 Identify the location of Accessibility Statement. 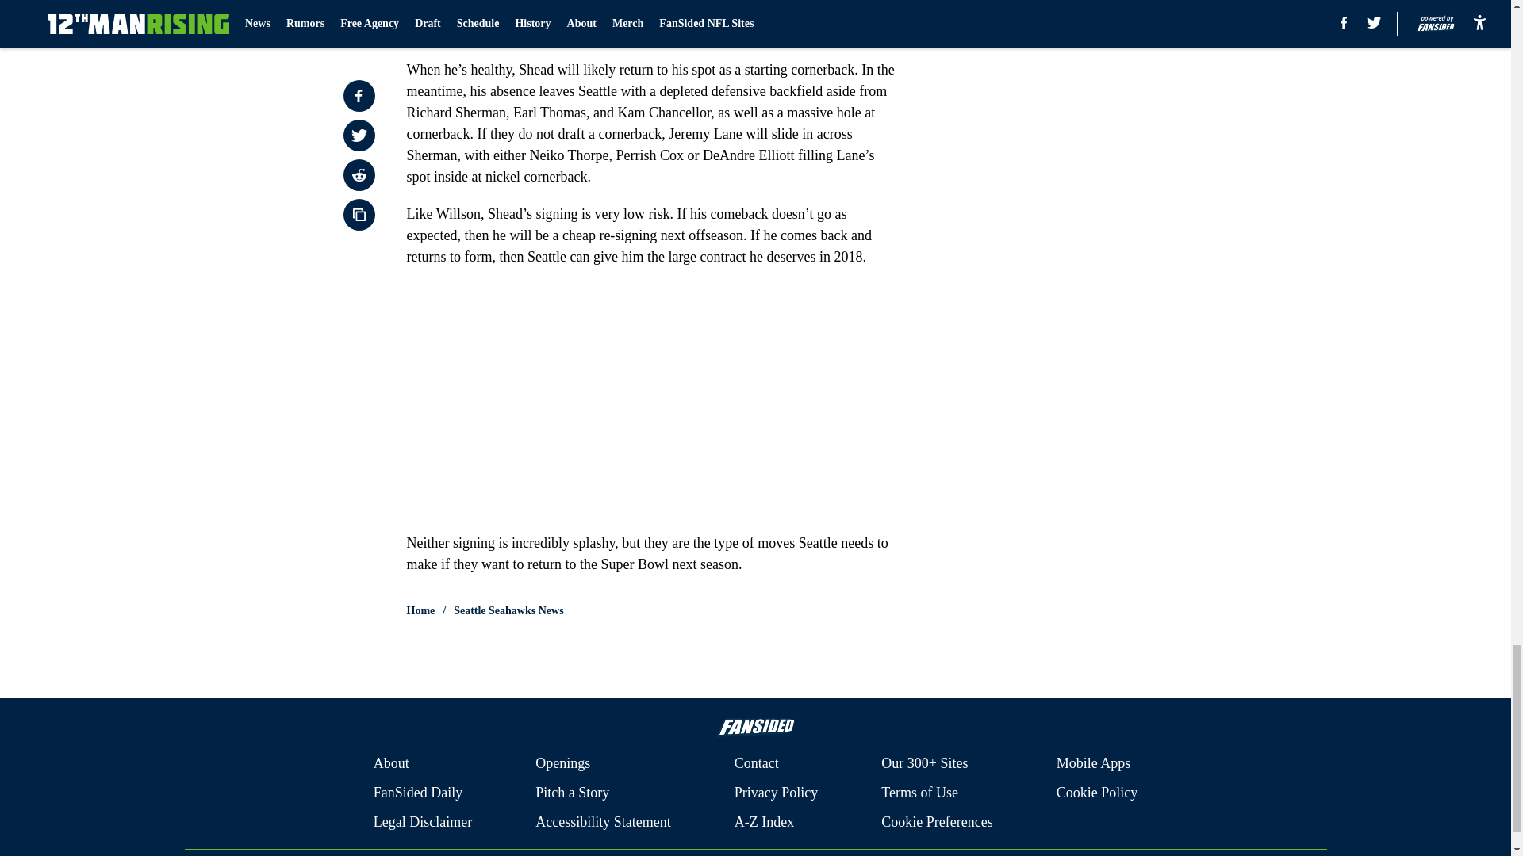
(603, 821).